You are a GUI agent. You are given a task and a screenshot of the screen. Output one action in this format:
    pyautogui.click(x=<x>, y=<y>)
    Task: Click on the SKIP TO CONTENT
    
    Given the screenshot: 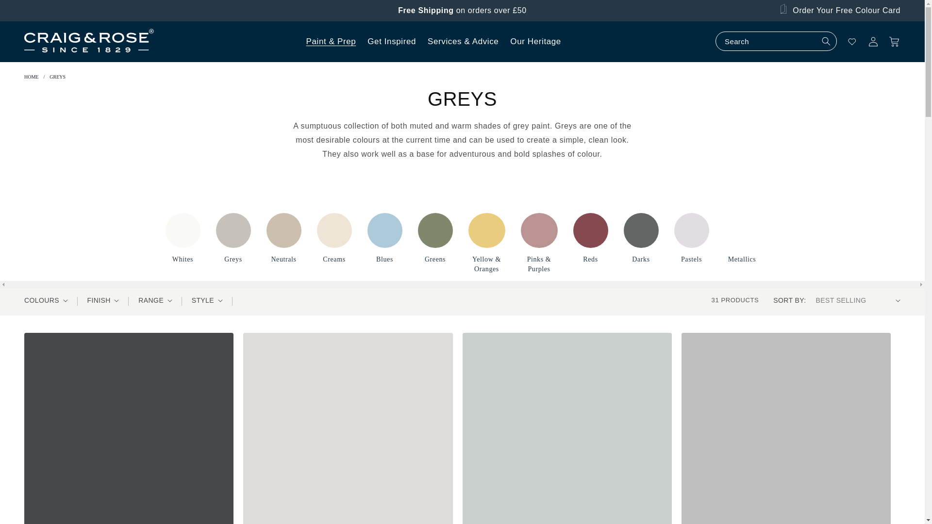 What is the action you would take?
    pyautogui.click(x=29, y=11)
    